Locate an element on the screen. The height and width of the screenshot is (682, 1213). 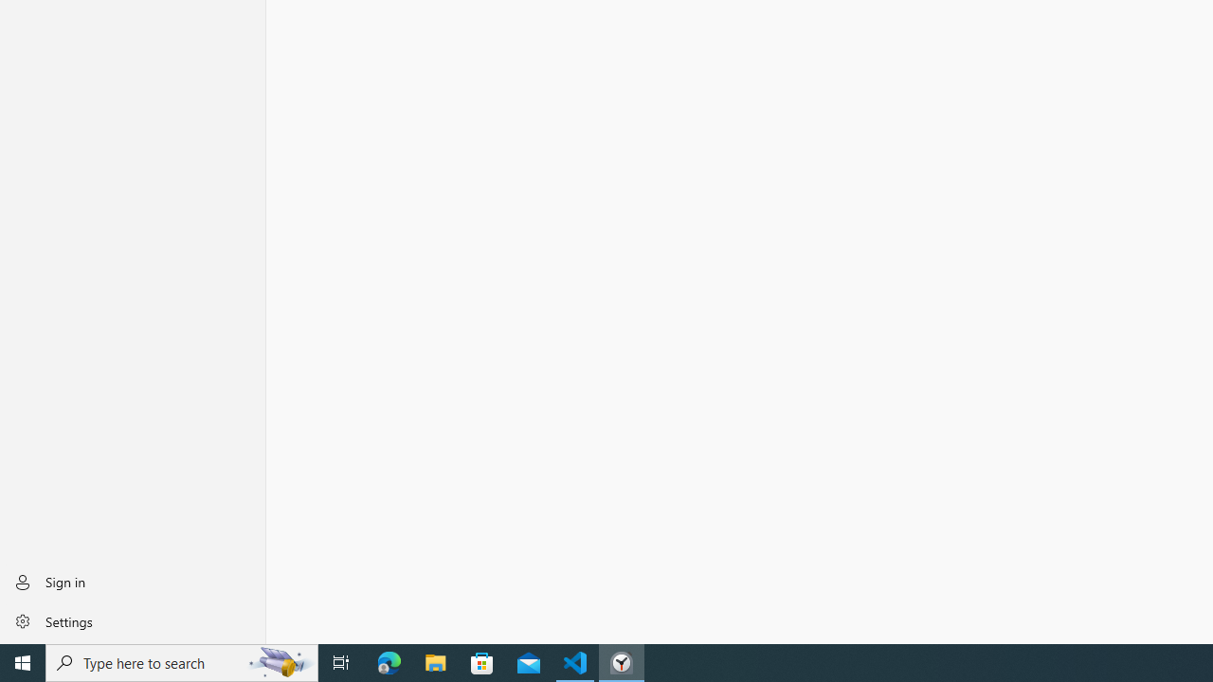
Clock - 1 running window is located at coordinates (622, 663).